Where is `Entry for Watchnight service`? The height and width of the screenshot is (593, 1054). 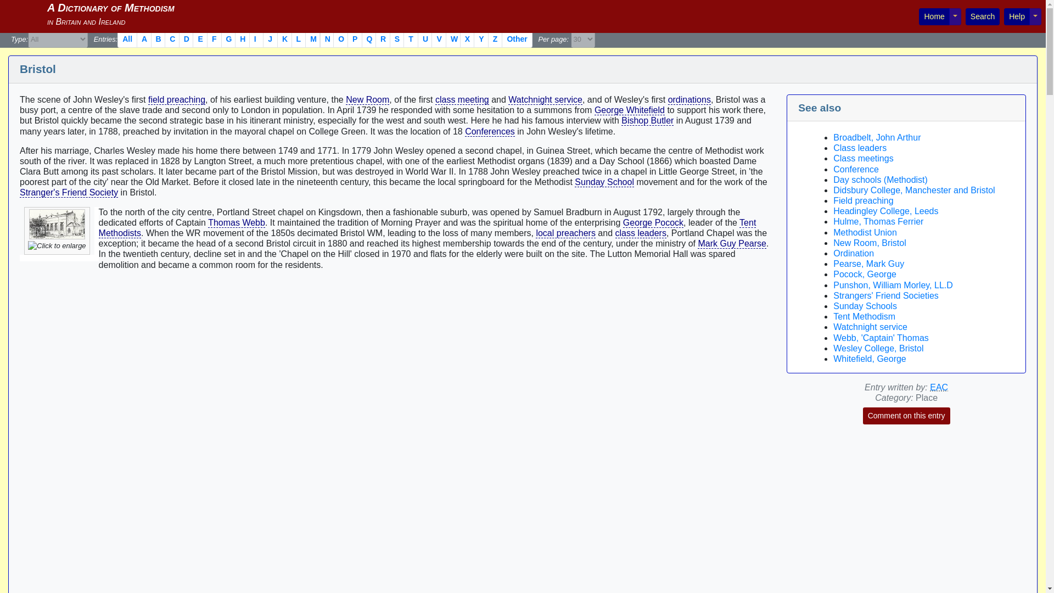 Entry for Watchnight service is located at coordinates (545, 100).